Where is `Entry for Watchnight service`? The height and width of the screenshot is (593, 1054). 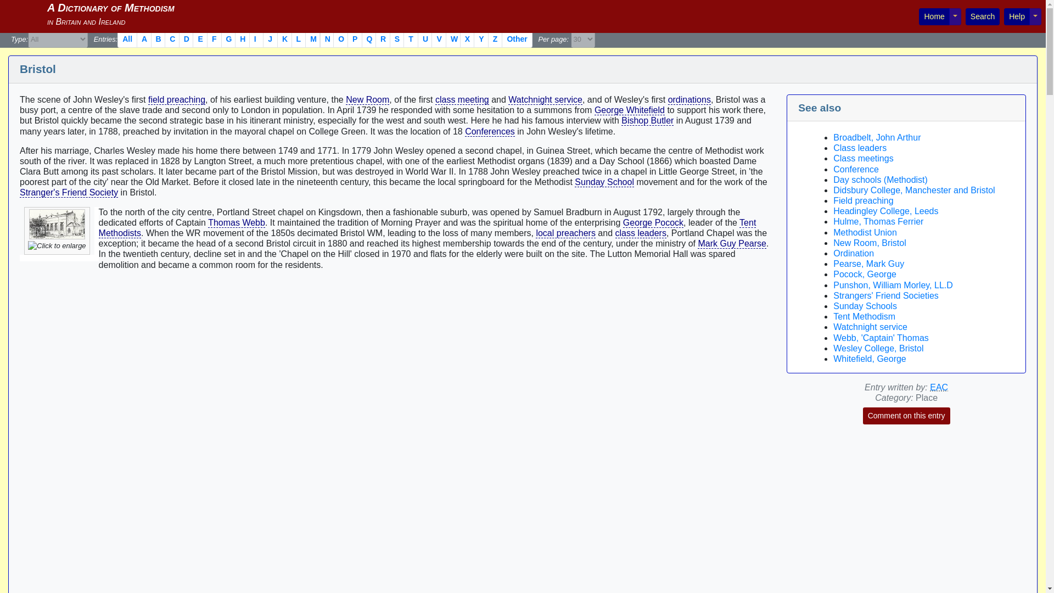 Entry for Watchnight service is located at coordinates (545, 100).